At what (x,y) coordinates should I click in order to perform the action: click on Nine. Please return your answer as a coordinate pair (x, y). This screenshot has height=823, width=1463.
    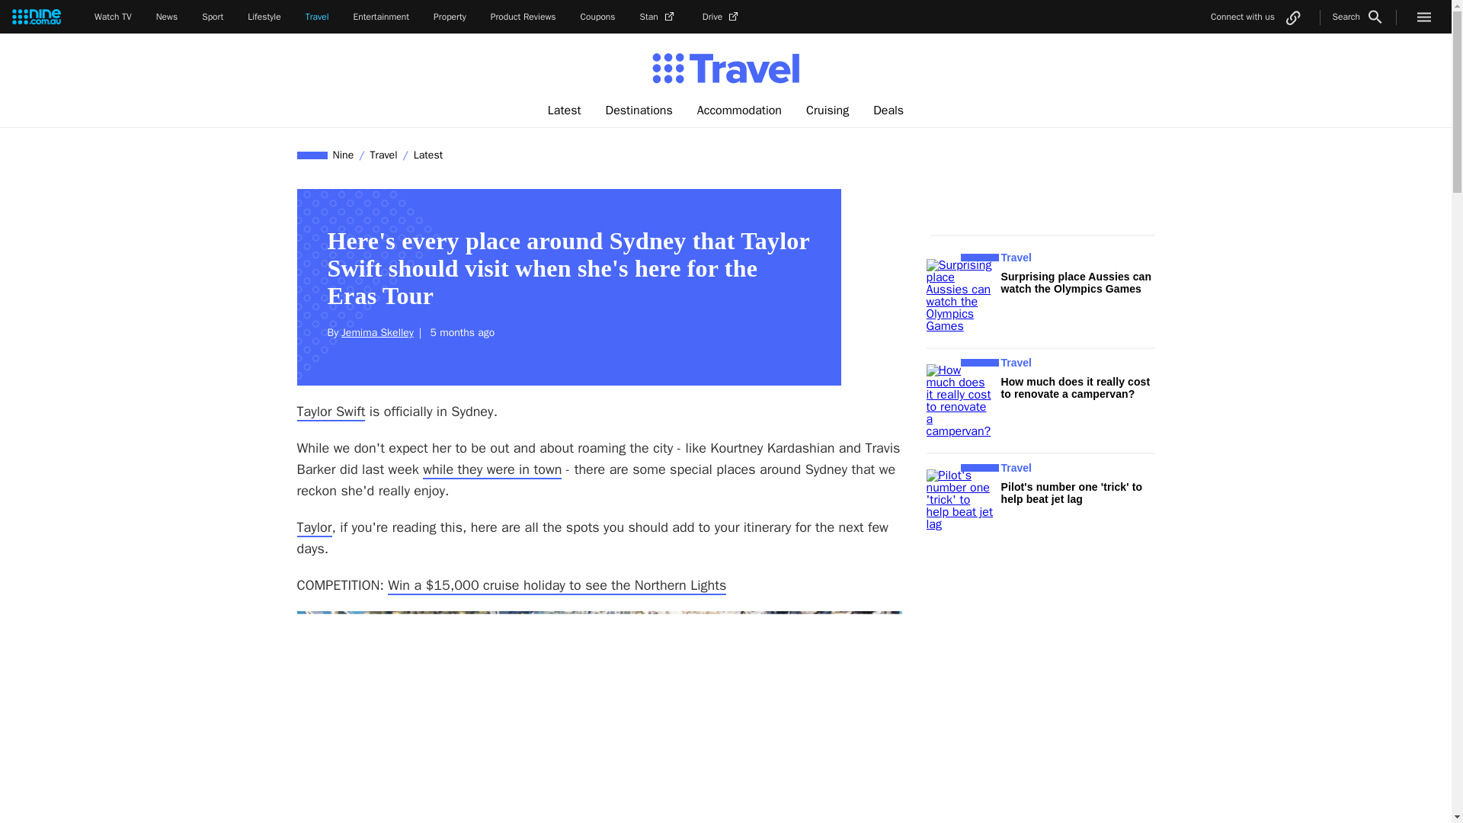
    Looking at the image, I should click on (344, 155).